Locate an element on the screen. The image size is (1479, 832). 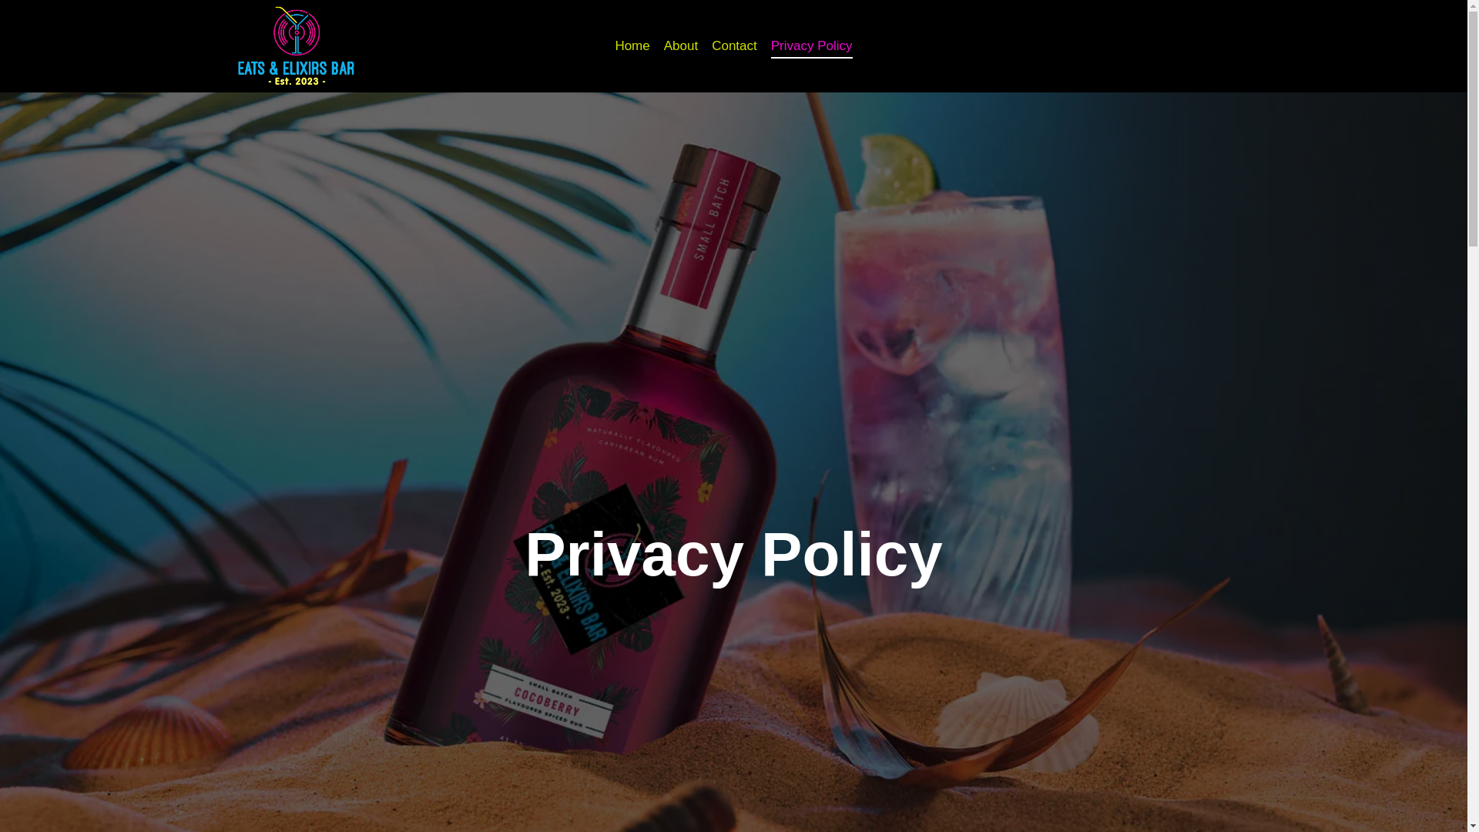
Contact is located at coordinates (735, 46).